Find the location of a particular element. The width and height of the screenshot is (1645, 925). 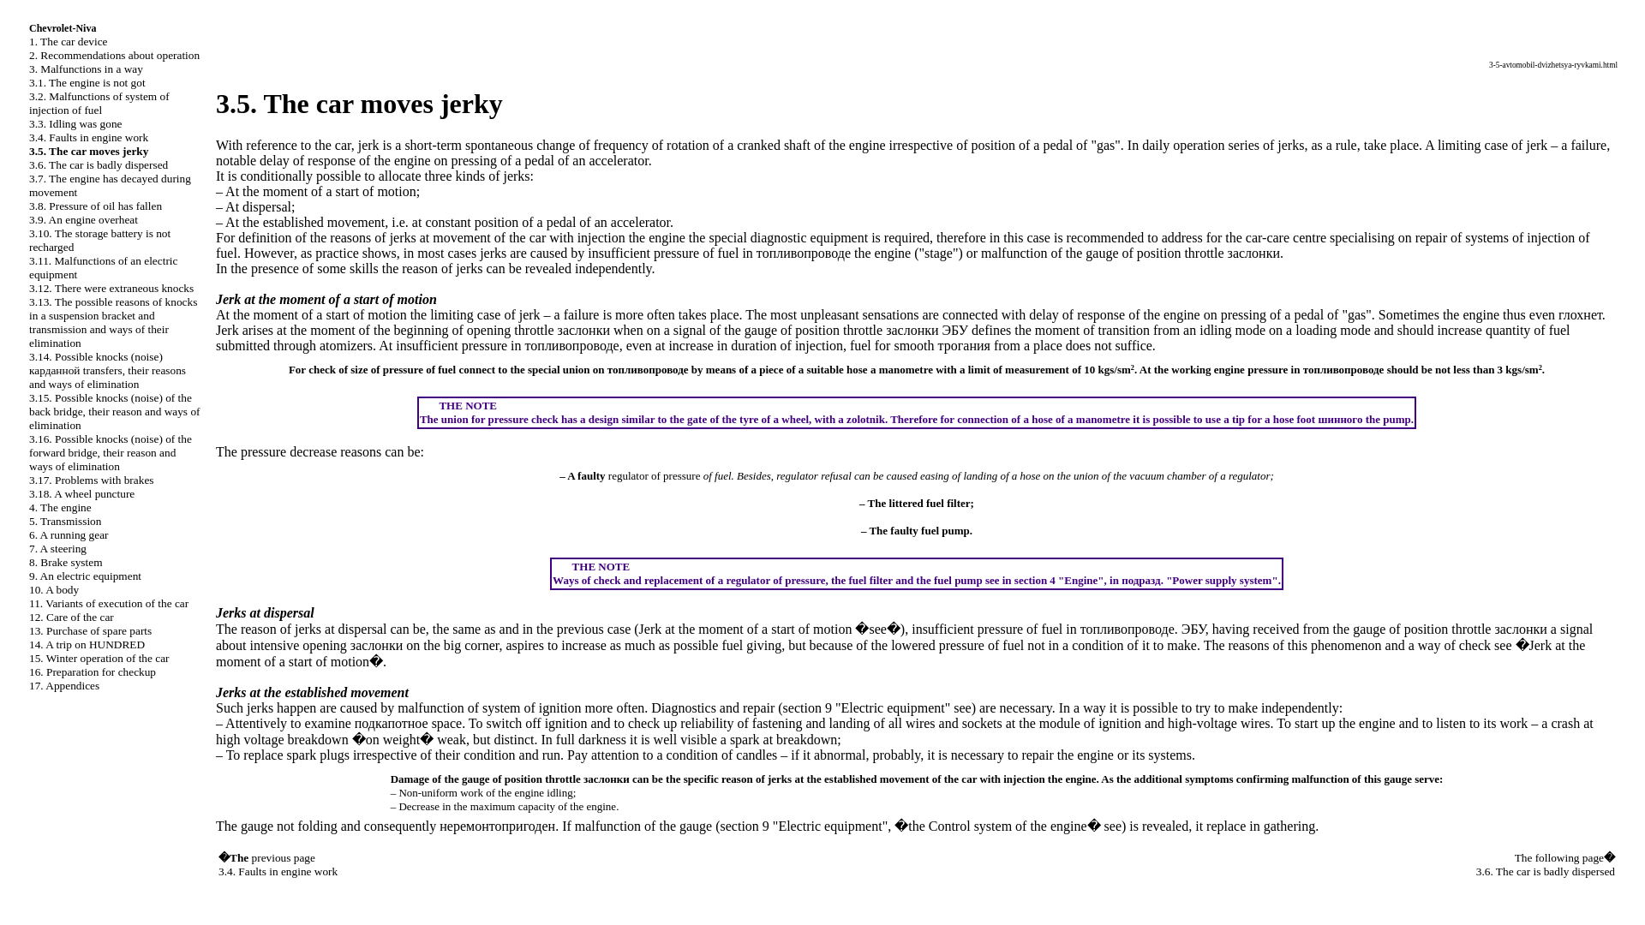

2. Recommendations about operation is located at coordinates (114, 55).